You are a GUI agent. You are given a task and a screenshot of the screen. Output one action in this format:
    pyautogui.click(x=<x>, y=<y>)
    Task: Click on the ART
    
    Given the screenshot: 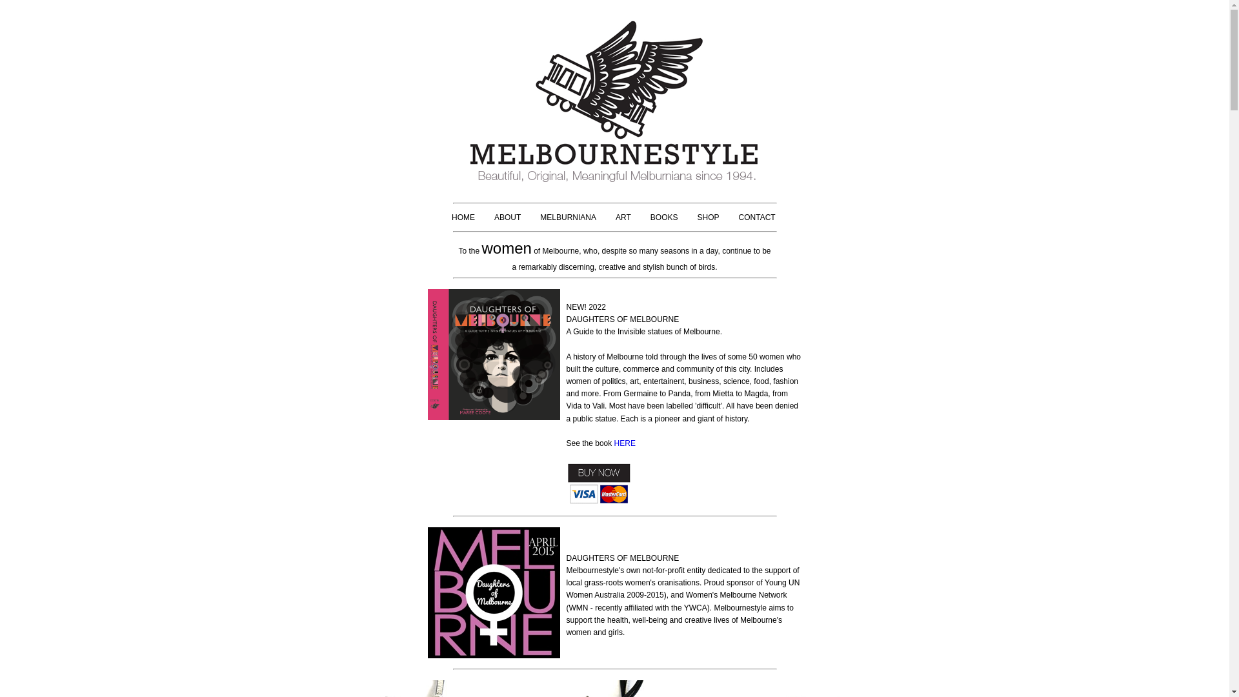 What is the action you would take?
    pyautogui.click(x=623, y=217)
    